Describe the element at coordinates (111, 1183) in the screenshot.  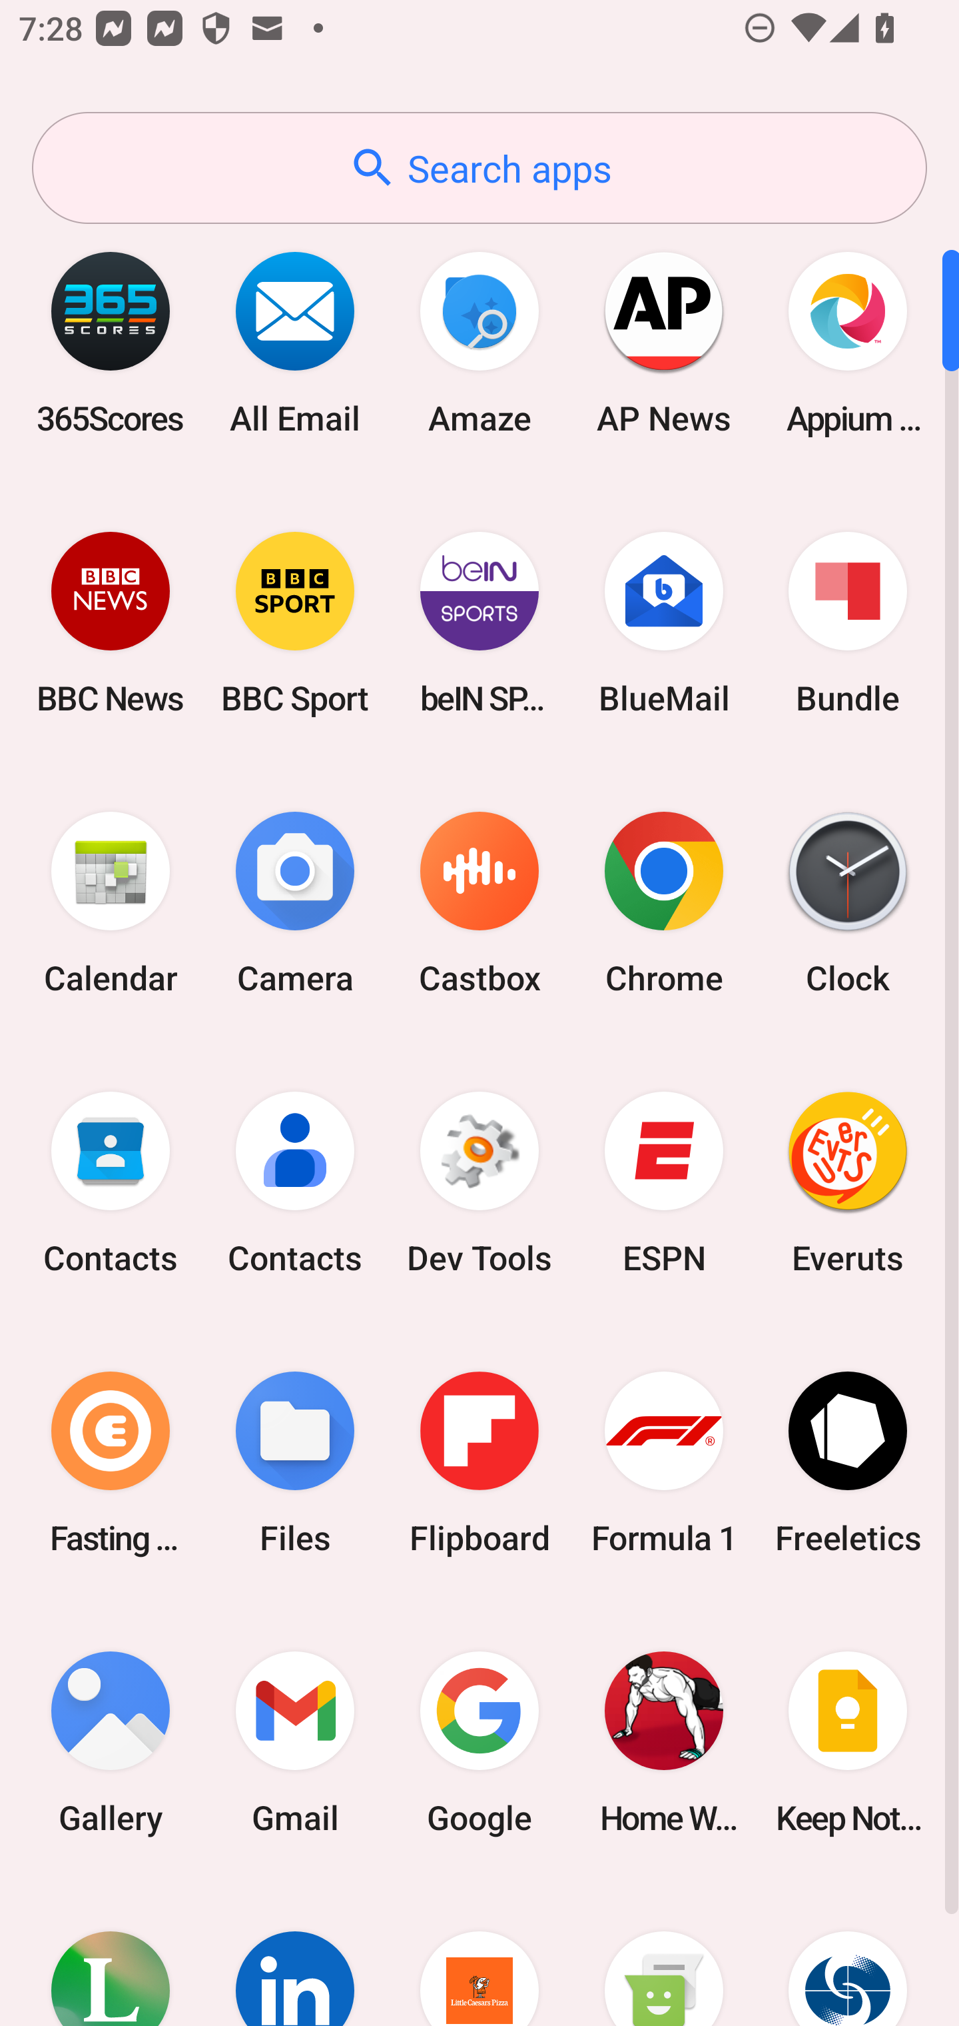
I see `Contacts` at that location.